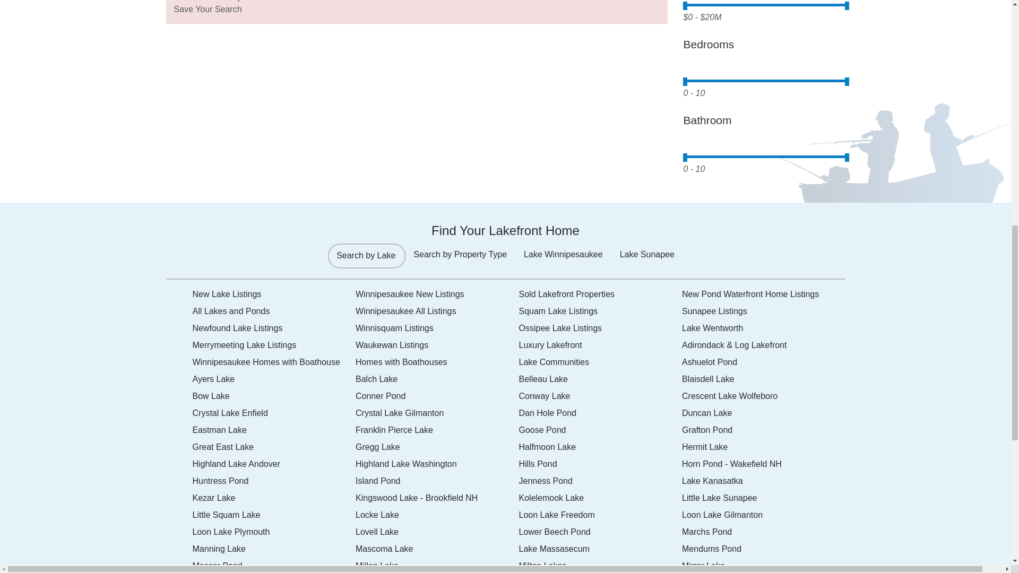  I want to click on Lake Sunapee Real Estate , so click(763, 311).